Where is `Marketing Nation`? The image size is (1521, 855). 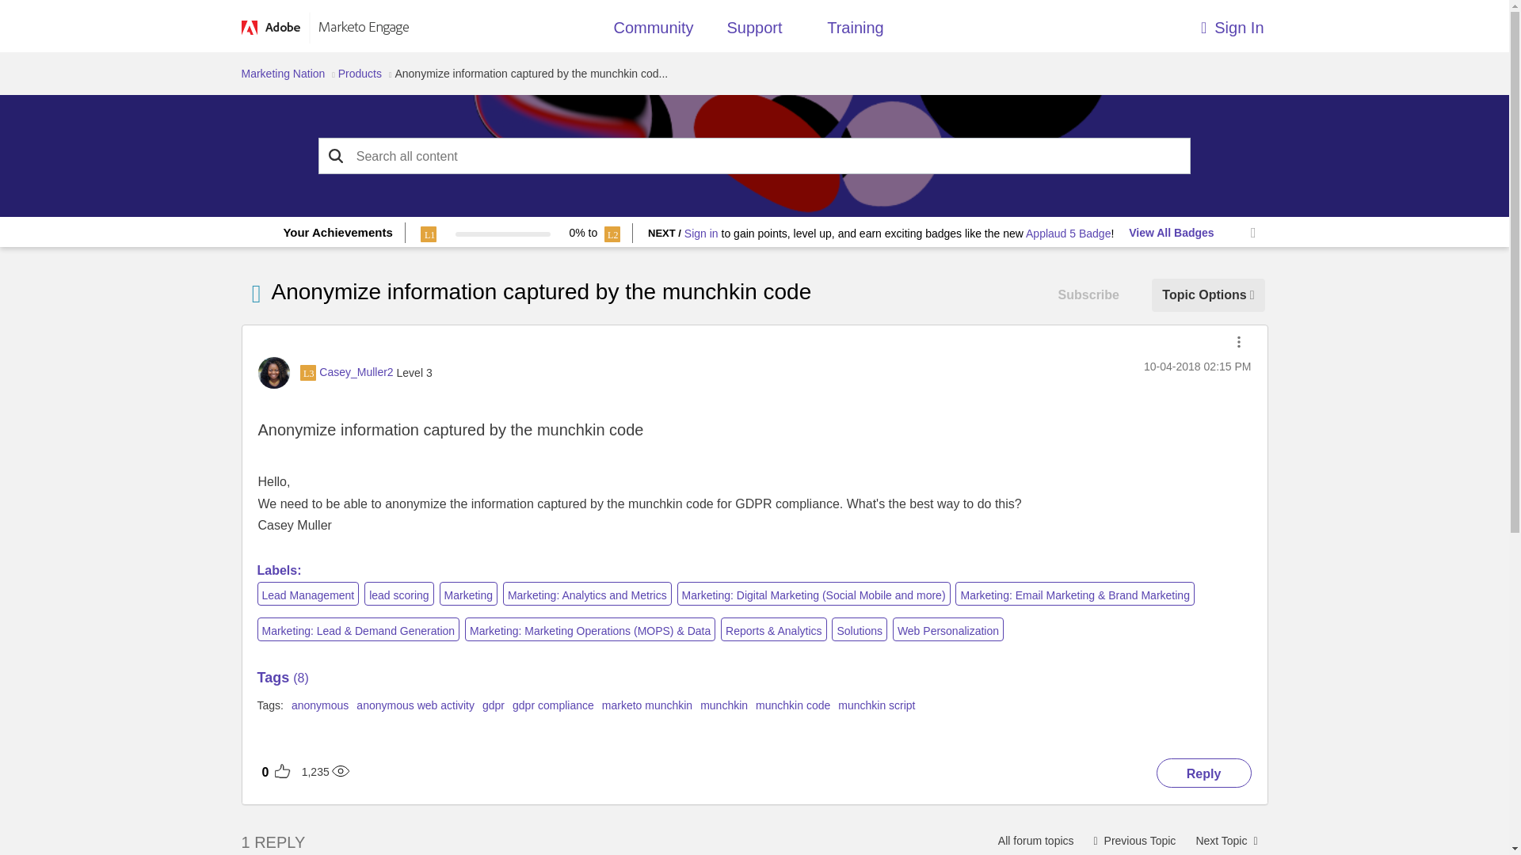
Marketing Nation is located at coordinates (282, 74).